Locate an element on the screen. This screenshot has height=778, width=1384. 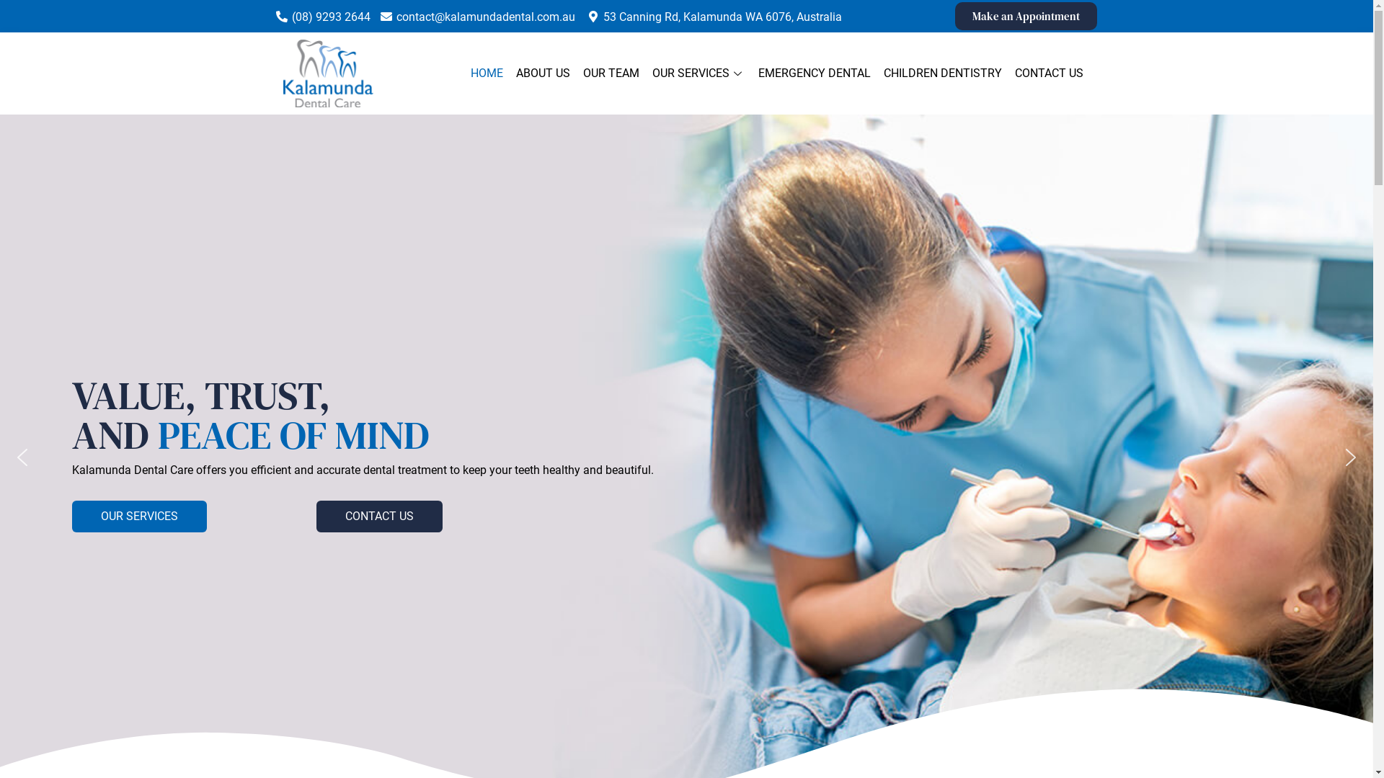
CONTACT US is located at coordinates (1050, 73).